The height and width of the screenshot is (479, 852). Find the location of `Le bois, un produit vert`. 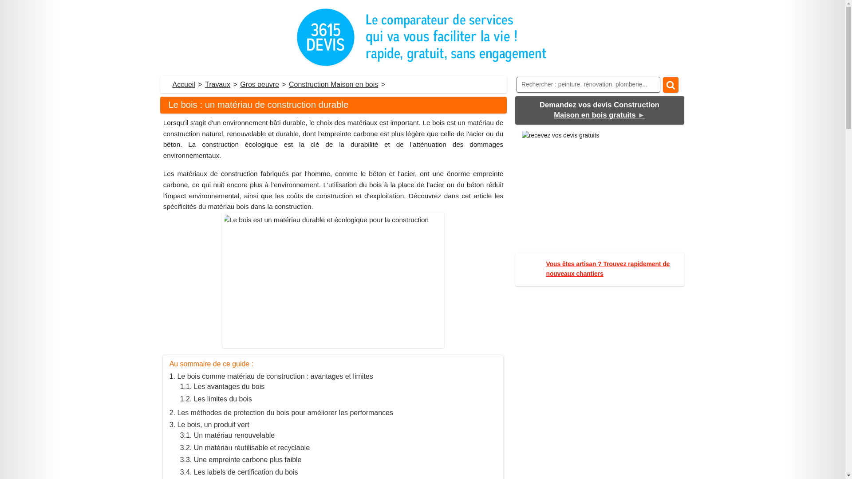

Le bois, un produit vert is located at coordinates (209, 425).